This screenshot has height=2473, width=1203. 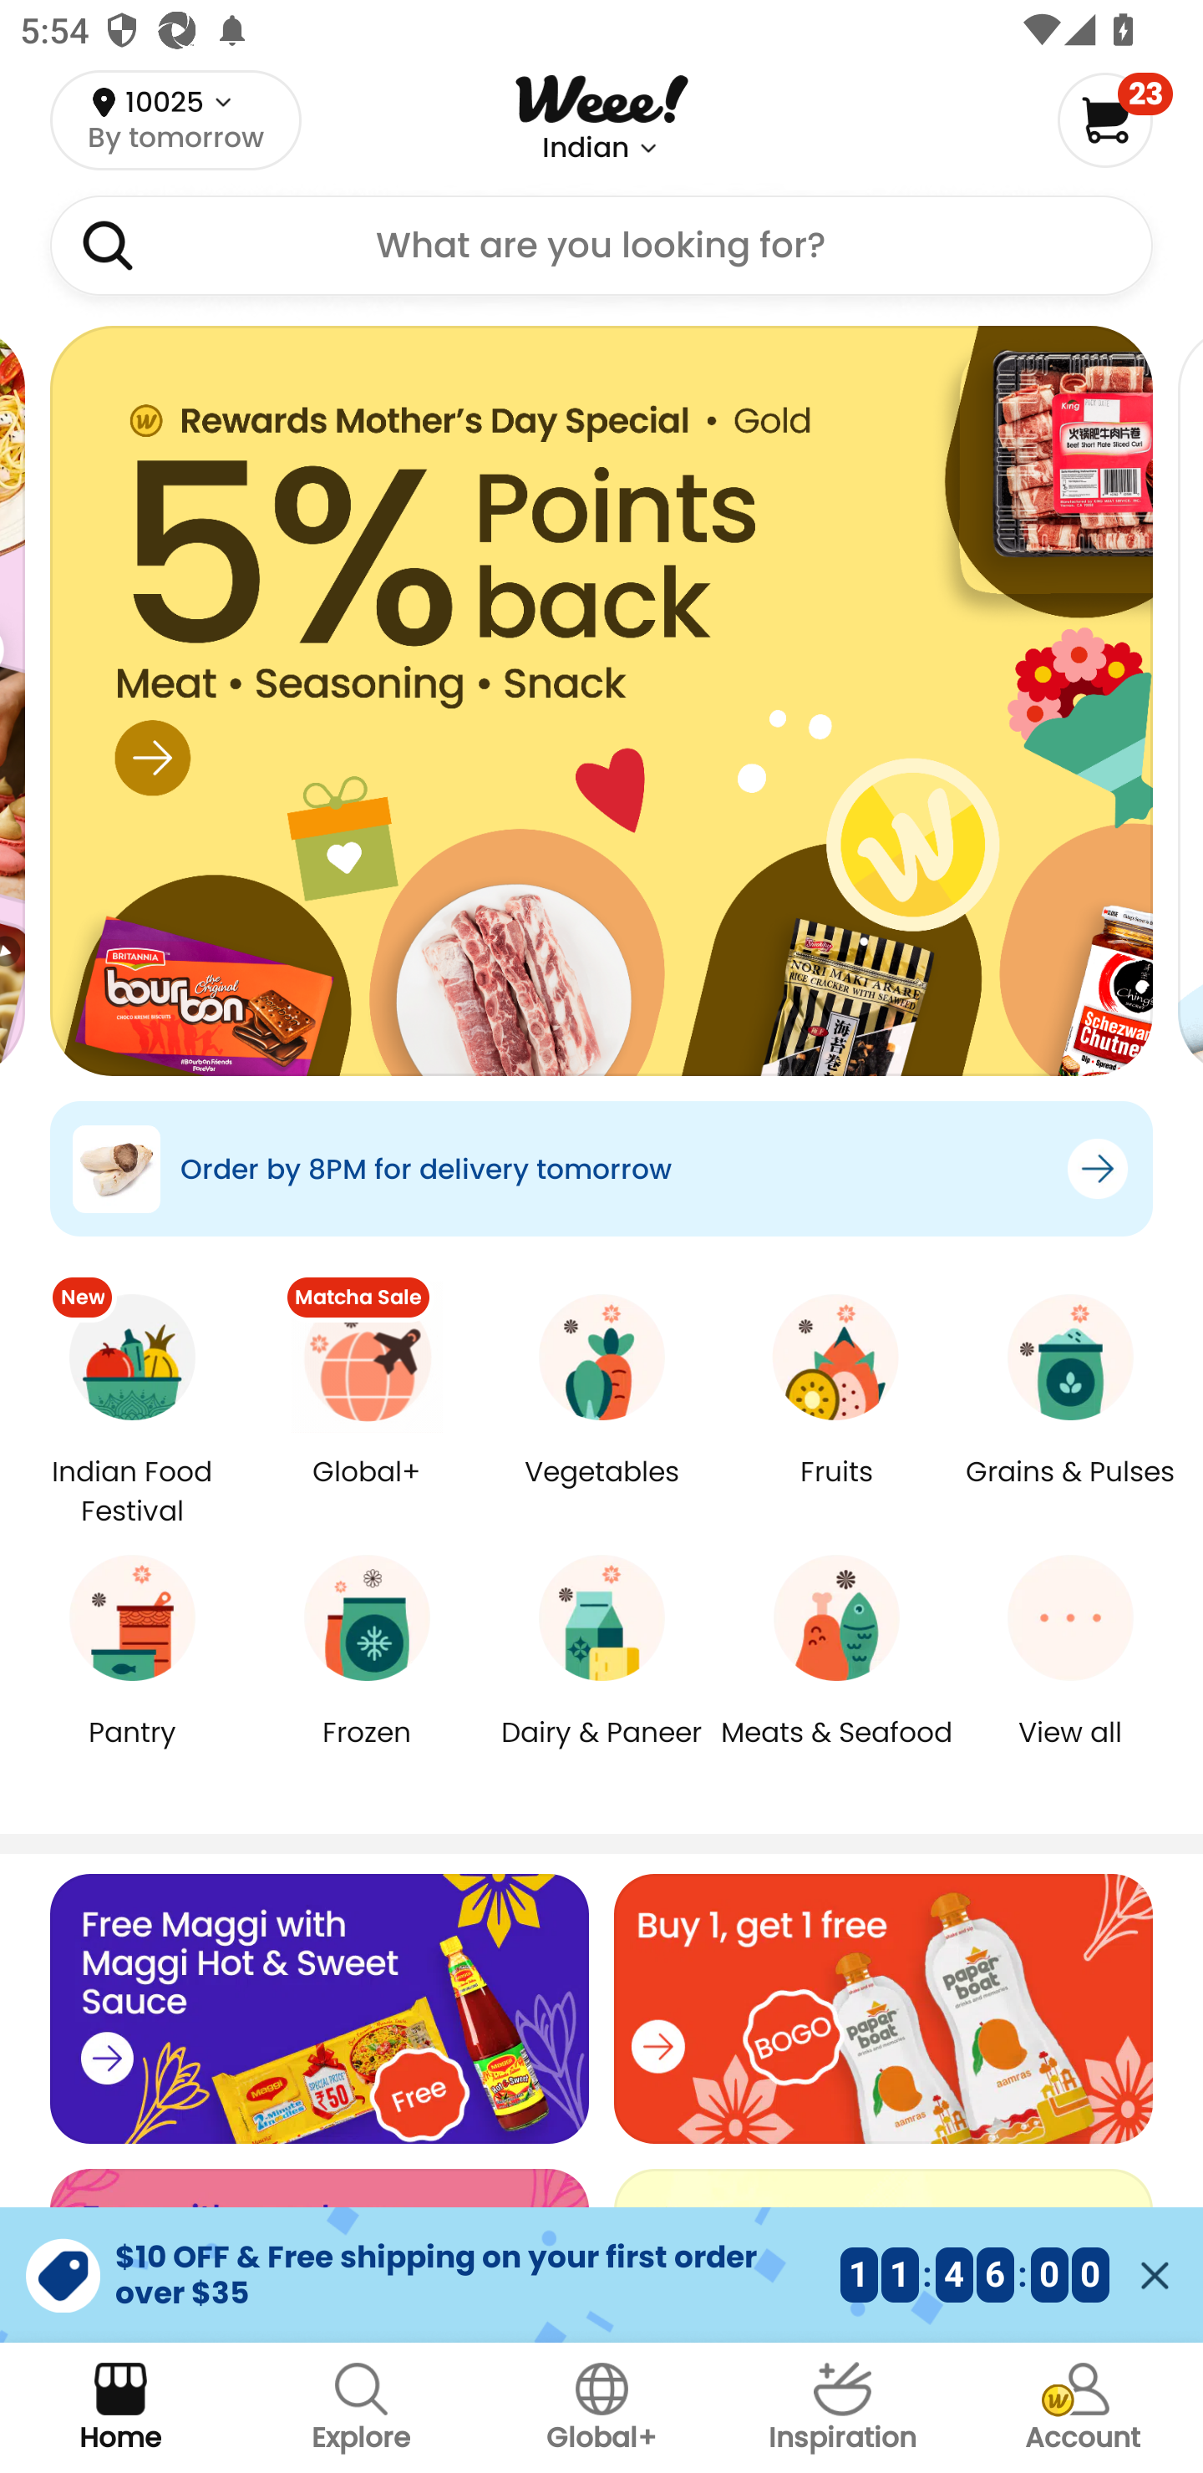 What do you see at coordinates (1070, 1492) in the screenshot?
I see `Grains & Pulses` at bounding box center [1070, 1492].